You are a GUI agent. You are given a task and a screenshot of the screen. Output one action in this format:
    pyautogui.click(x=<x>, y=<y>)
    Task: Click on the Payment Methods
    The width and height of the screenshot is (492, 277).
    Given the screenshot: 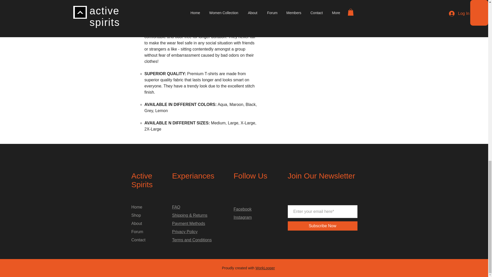 What is the action you would take?
    pyautogui.click(x=189, y=223)
    